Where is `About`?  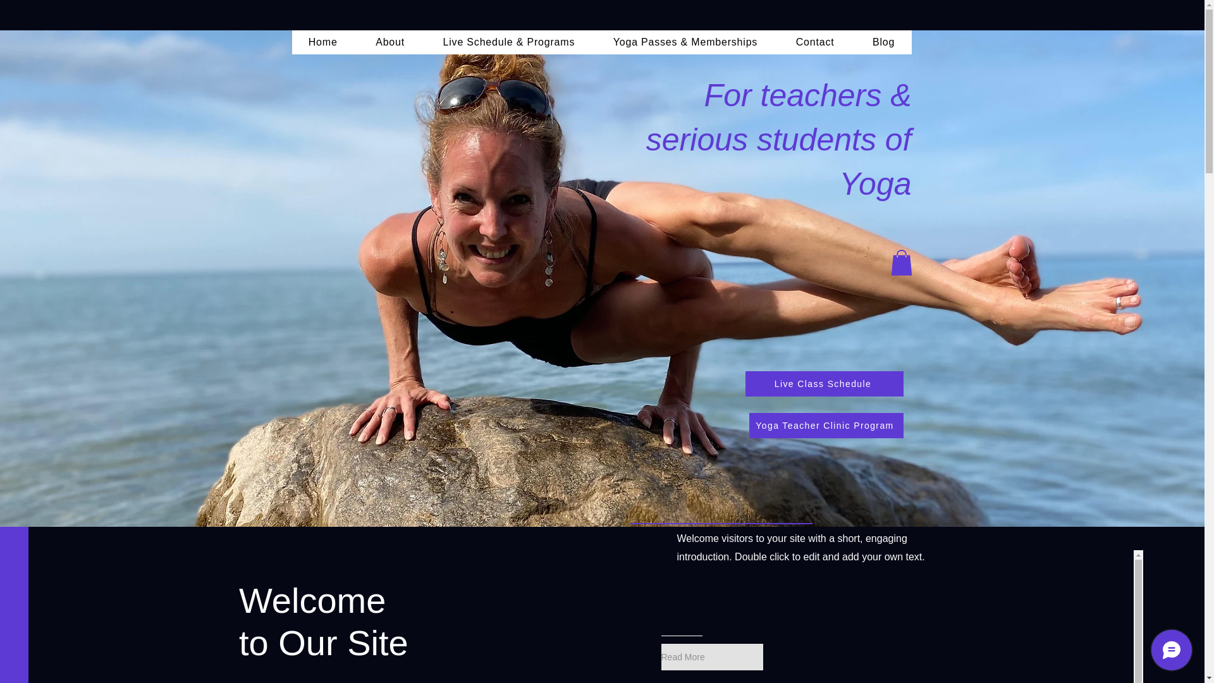
About is located at coordinates (89, 51).